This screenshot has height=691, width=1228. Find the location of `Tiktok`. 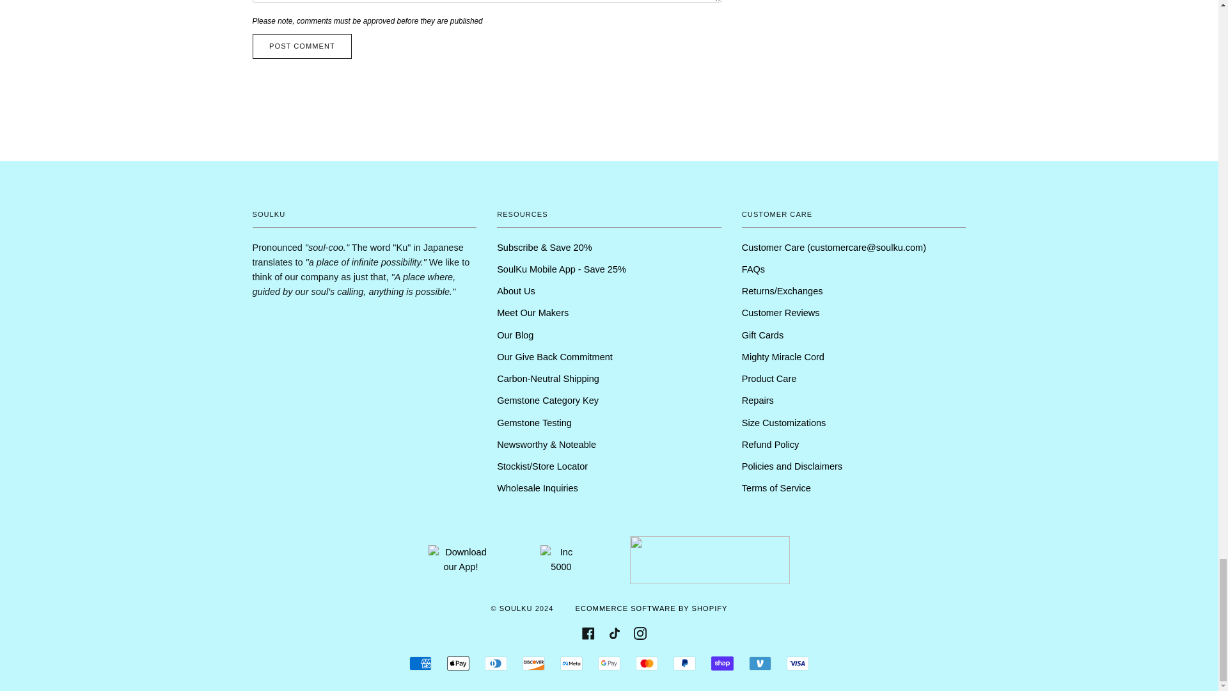

Tiktok is located at coordinates (614, 632).